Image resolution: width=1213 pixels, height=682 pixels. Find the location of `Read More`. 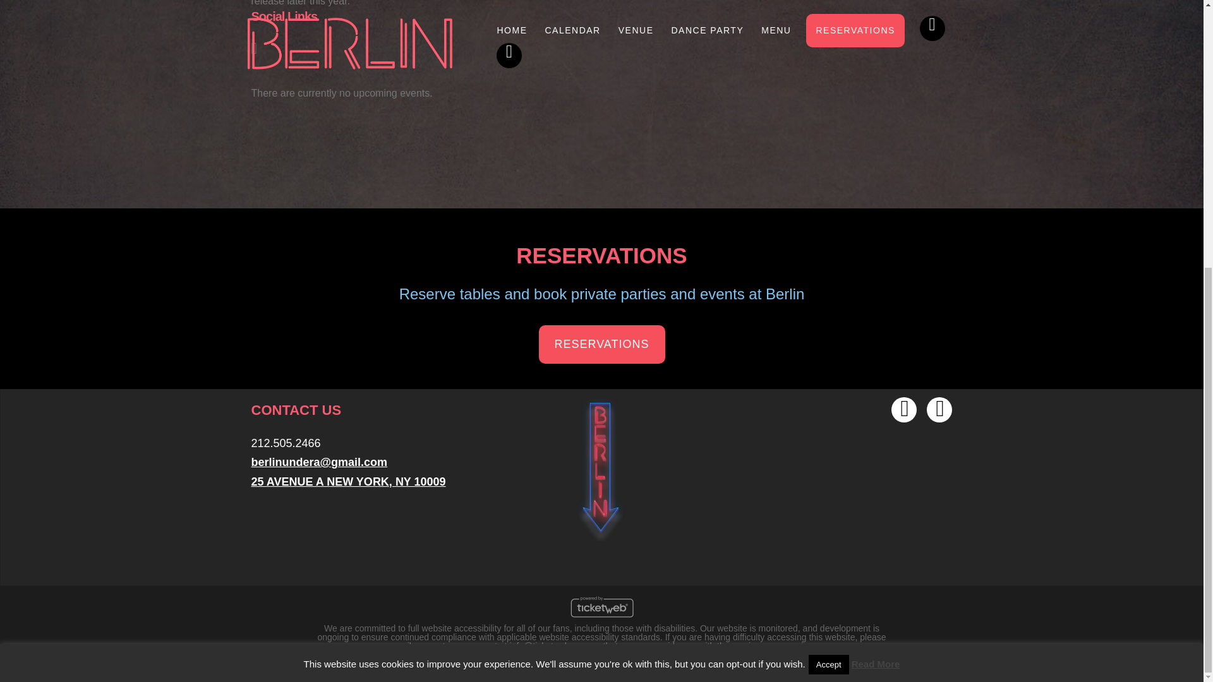

Read More is located at coordinates (876, 230).